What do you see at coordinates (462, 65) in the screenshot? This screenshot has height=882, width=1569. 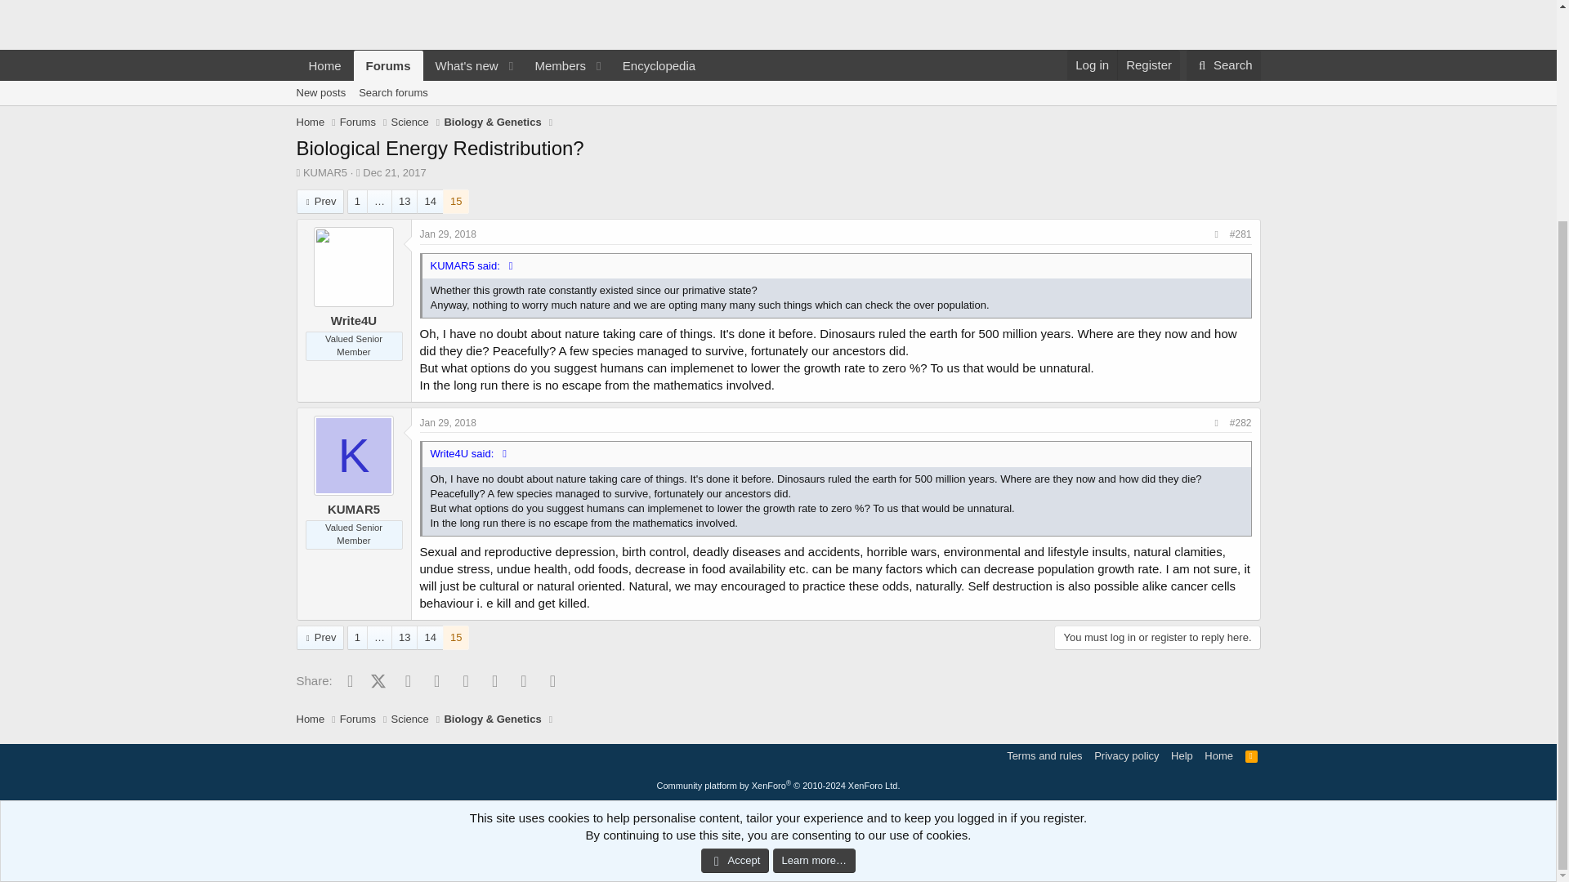 I see `Members` at bounding box center [462, 65].